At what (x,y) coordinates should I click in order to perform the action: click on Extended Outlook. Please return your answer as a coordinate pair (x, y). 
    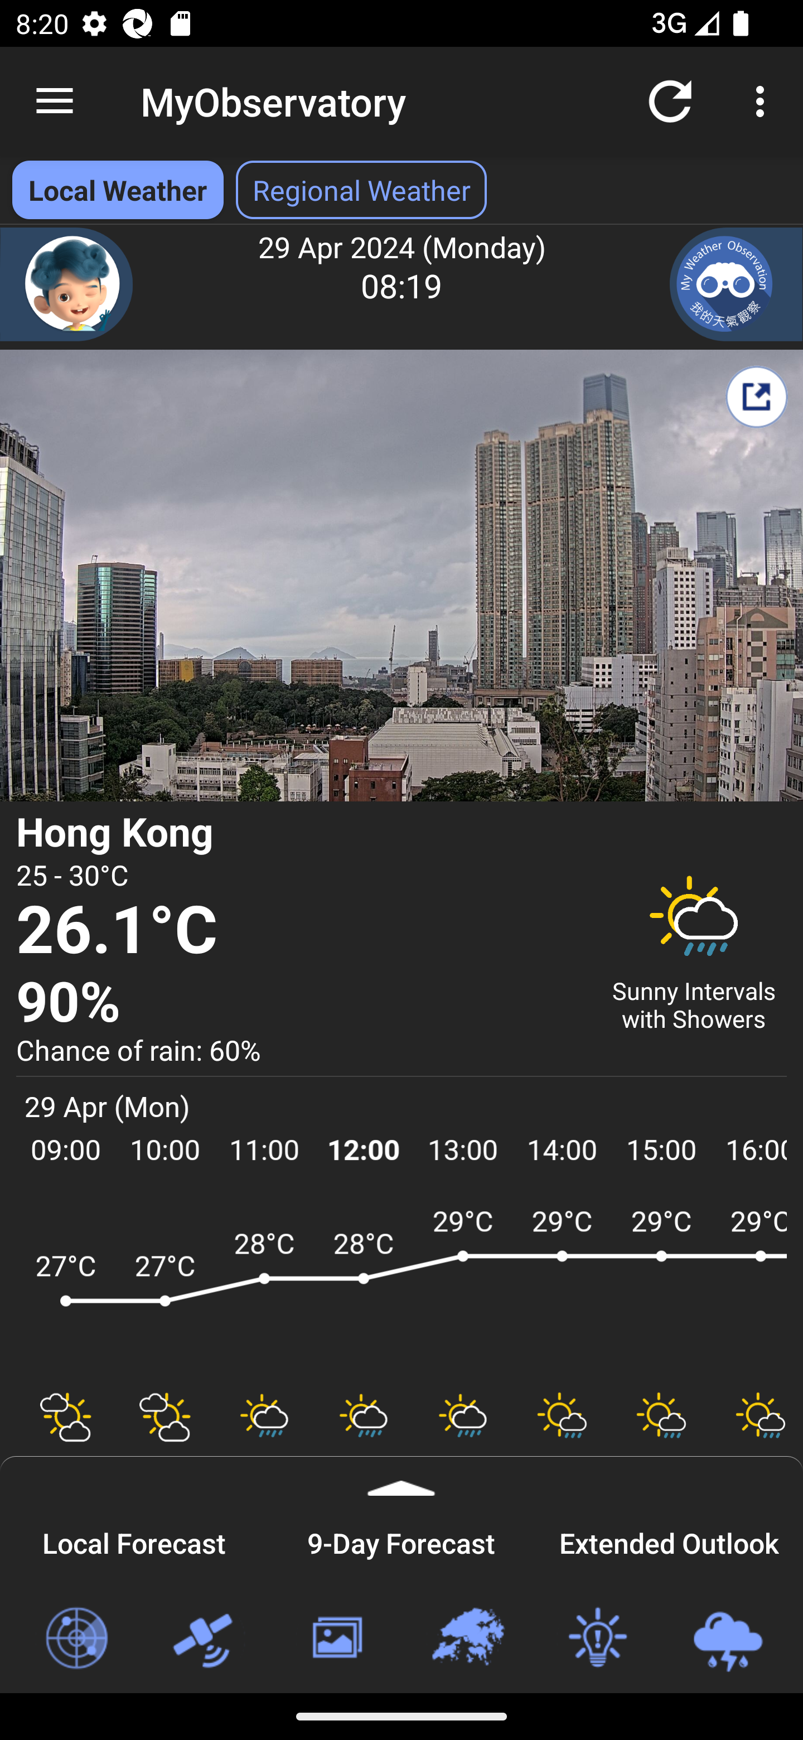
    Looking at the image, I should click on (669, 1540).